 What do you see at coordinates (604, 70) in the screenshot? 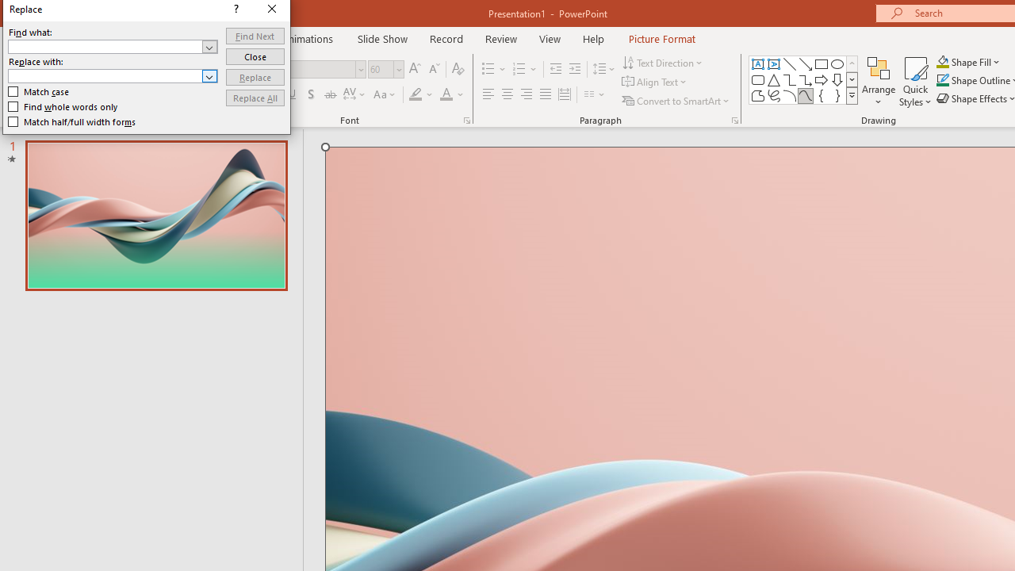
I see `Line Spacing` at bounding box center [604, 70].